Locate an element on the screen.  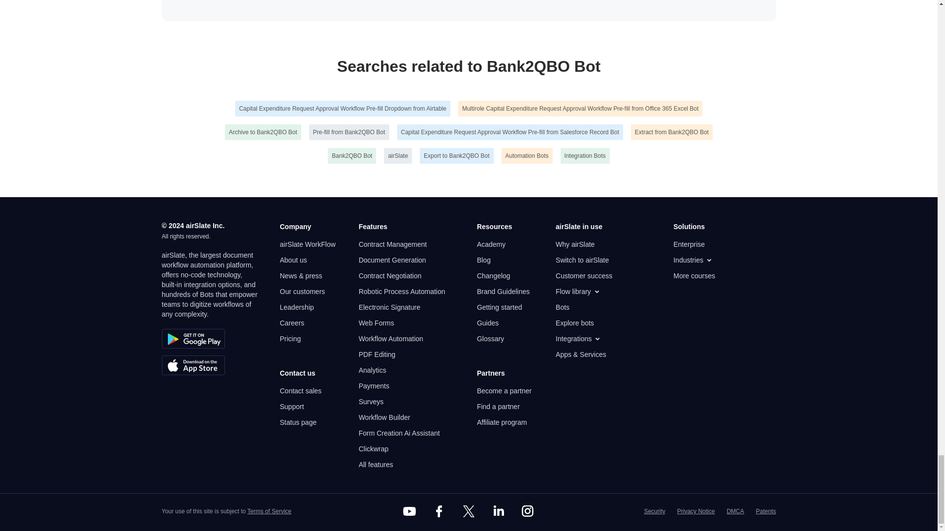
Facebook is located at coordinates (439, 511).